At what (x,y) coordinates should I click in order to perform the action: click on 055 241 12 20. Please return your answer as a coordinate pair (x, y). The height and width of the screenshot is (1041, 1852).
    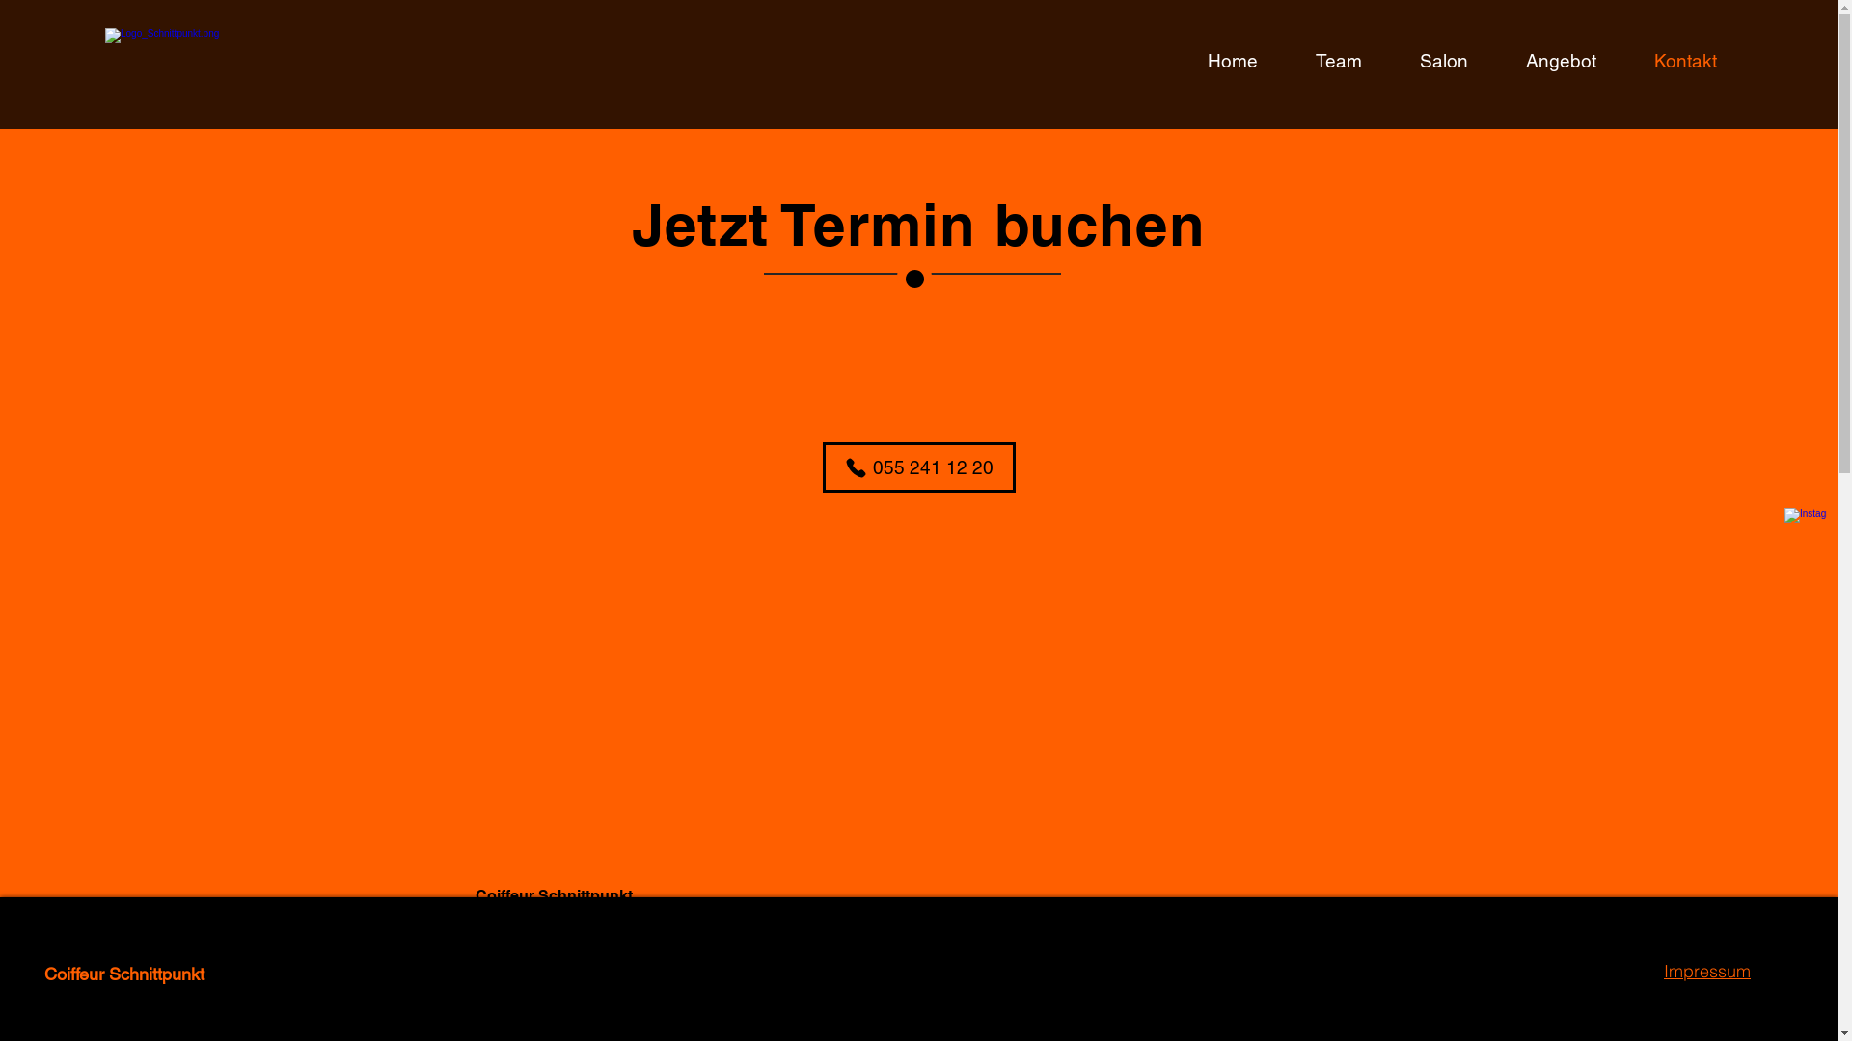
    Looking at the image, I should click on (523, 1006).